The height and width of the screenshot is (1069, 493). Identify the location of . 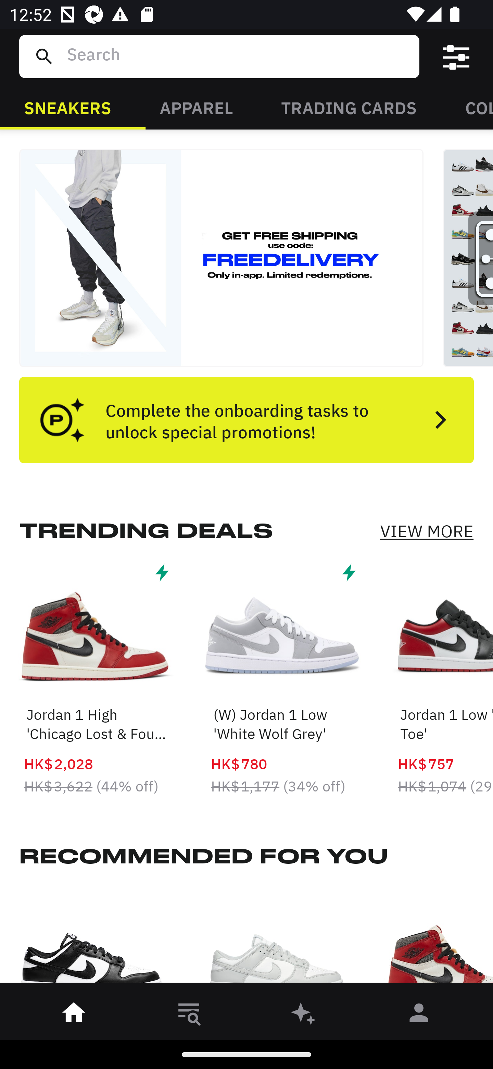
(456, 57).